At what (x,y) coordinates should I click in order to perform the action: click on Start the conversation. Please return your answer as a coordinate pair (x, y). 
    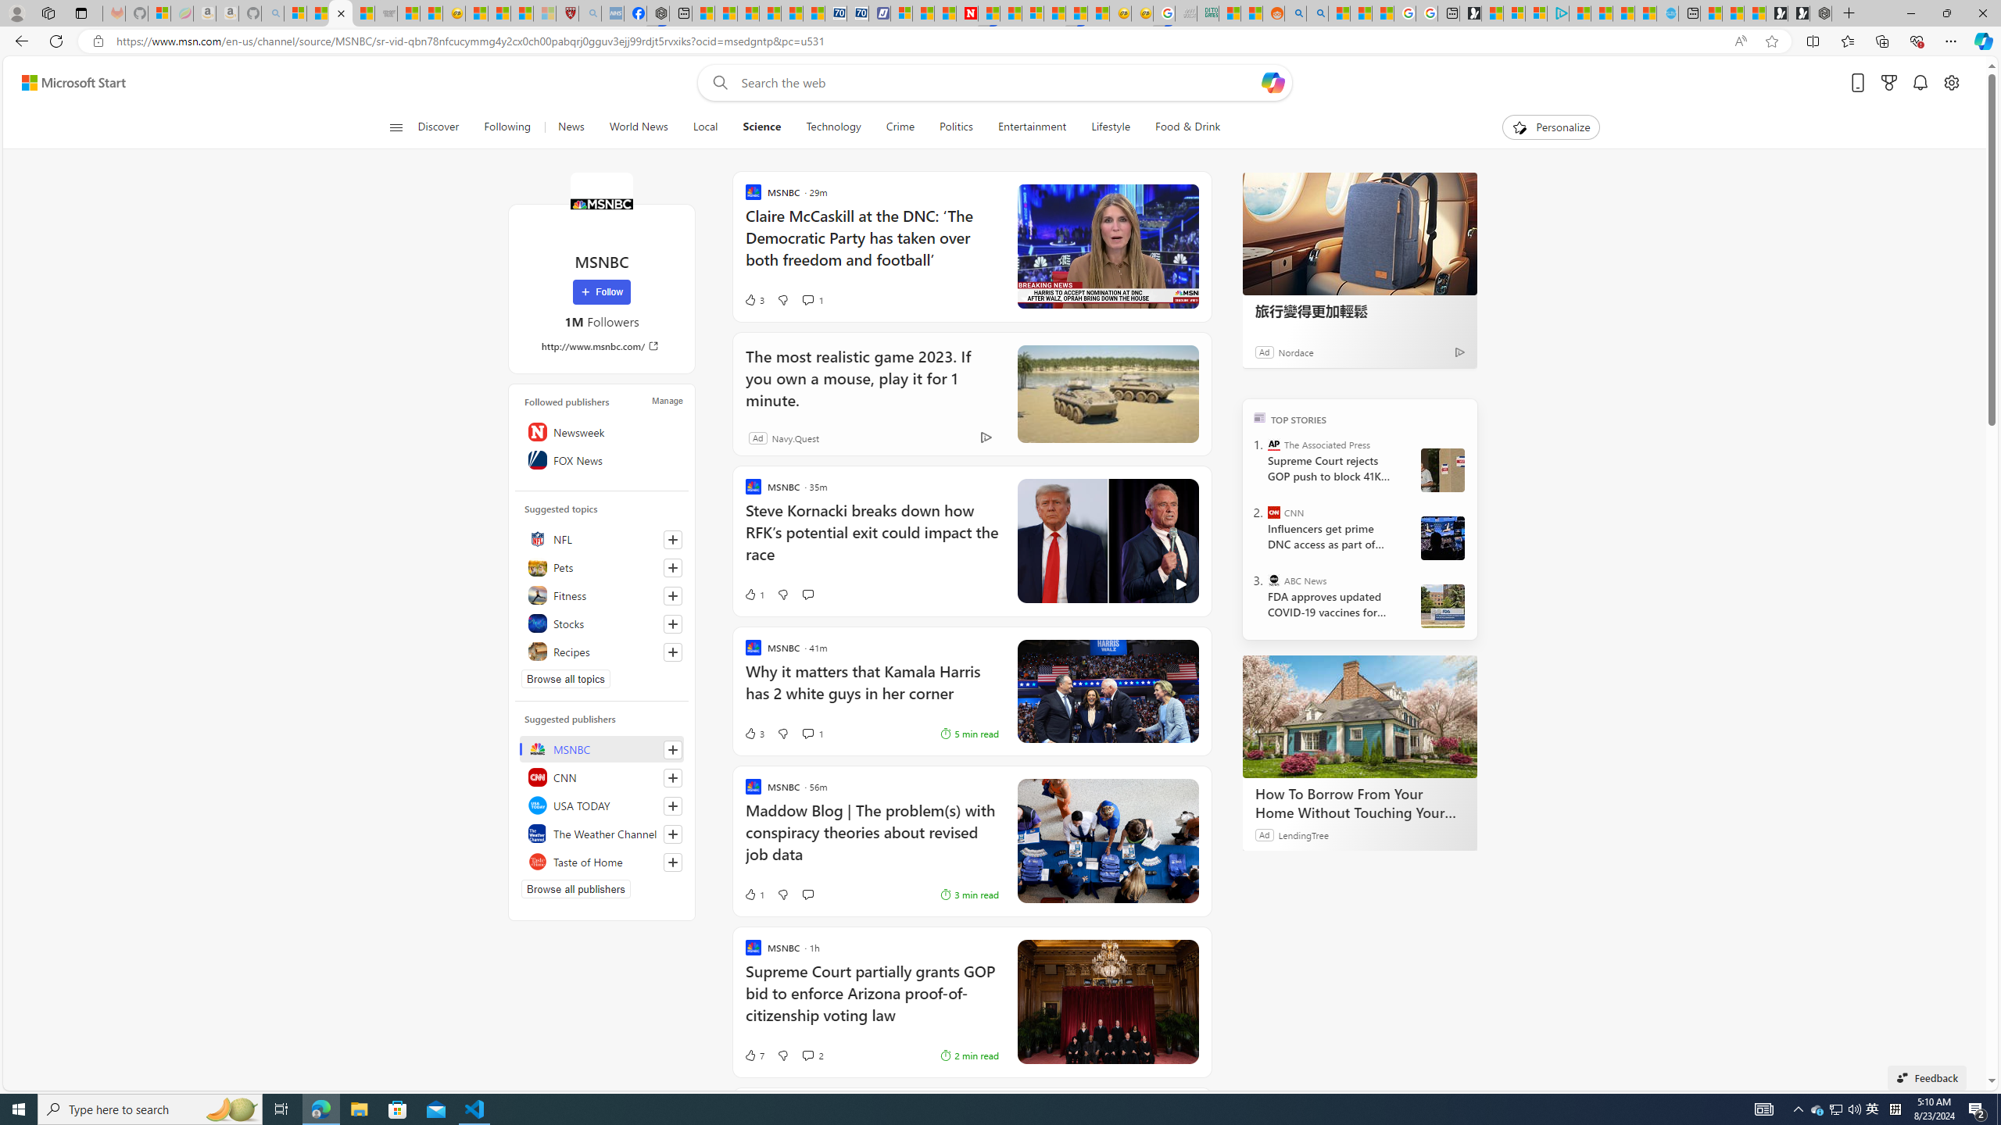
    Looking at the image, I should click on (807, 895).